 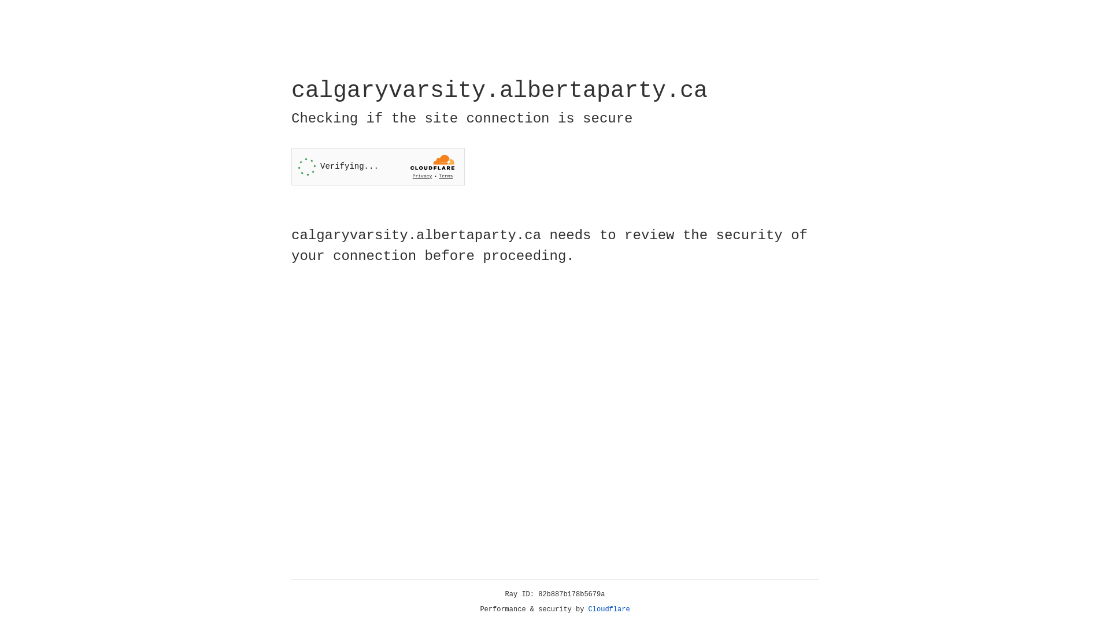 What do you see at coordinates (378, 166) in the screenshot?
I see `Widget containing a Cloudflare security challenge` at bounding box center [378, 166].